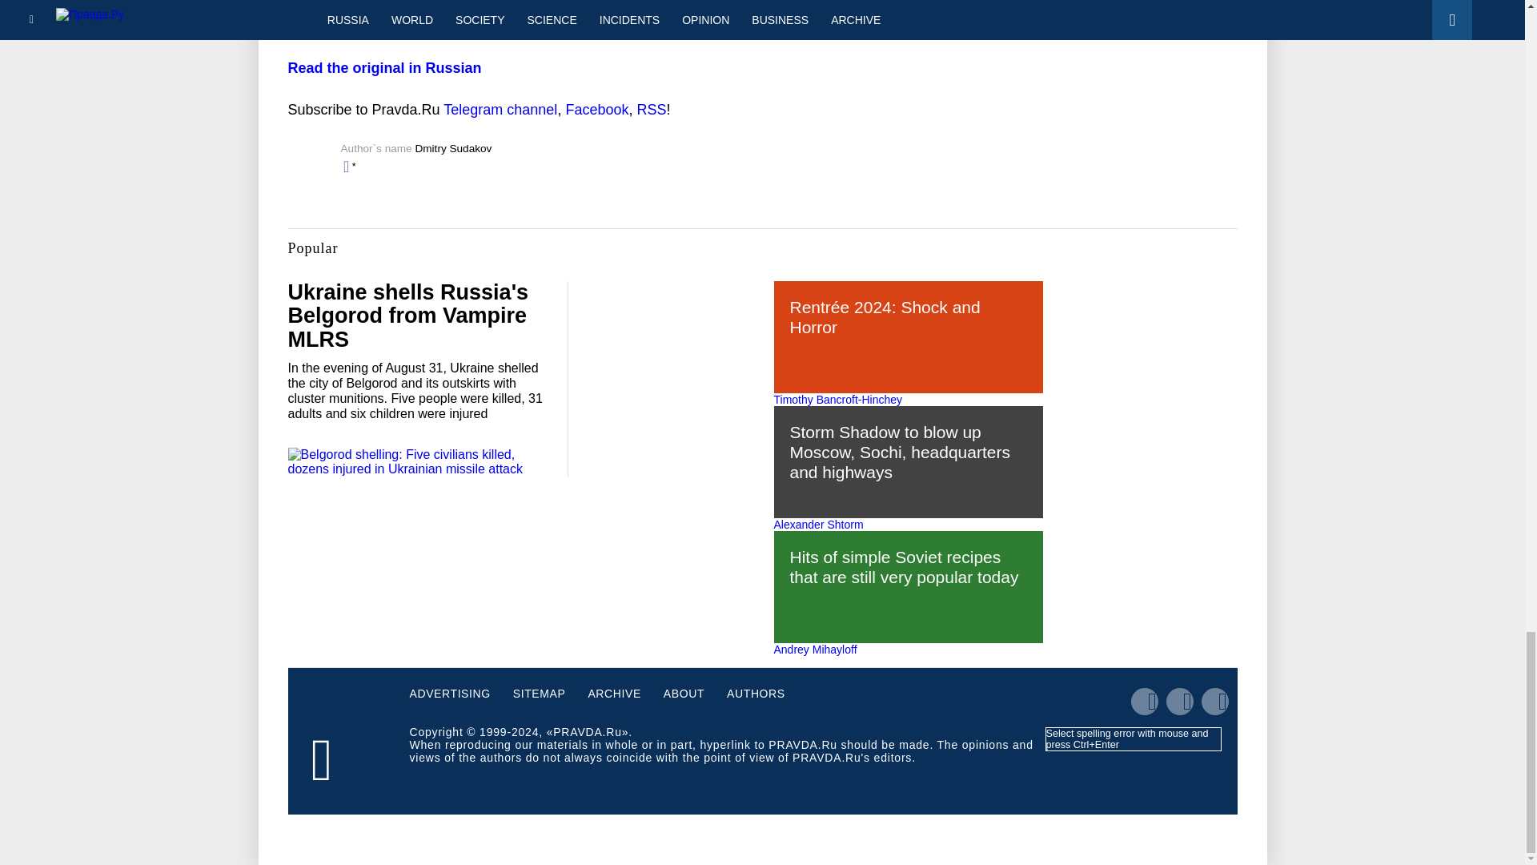  I want to click on Facebook, so click(597, 109).